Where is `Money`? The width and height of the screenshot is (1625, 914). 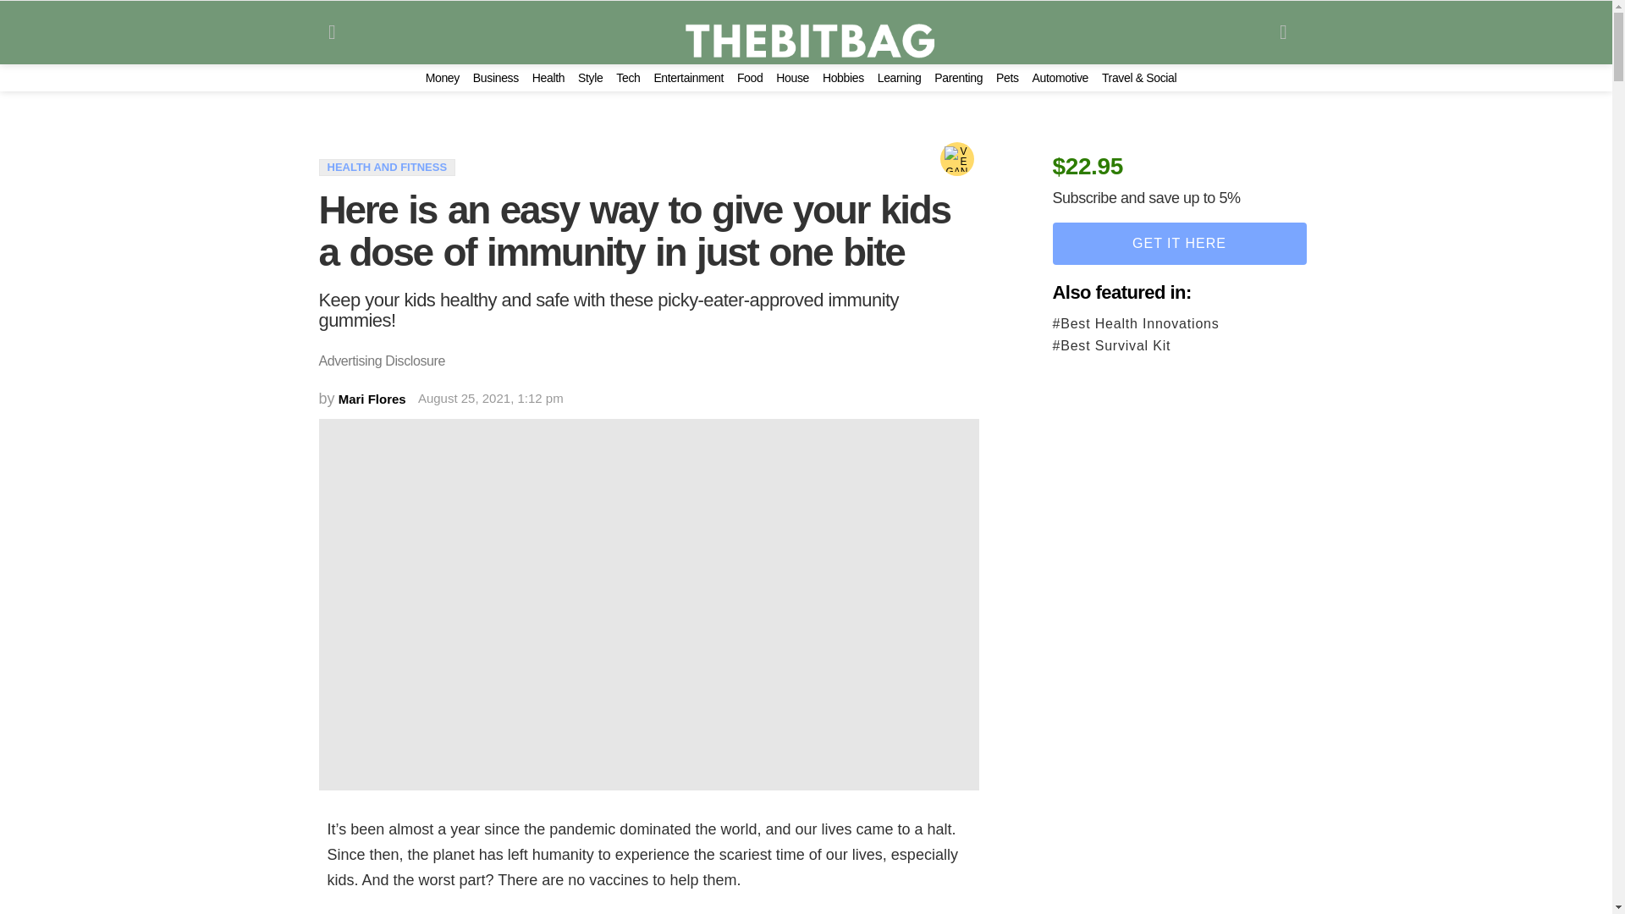
Money is located at coordinates (443, 78).